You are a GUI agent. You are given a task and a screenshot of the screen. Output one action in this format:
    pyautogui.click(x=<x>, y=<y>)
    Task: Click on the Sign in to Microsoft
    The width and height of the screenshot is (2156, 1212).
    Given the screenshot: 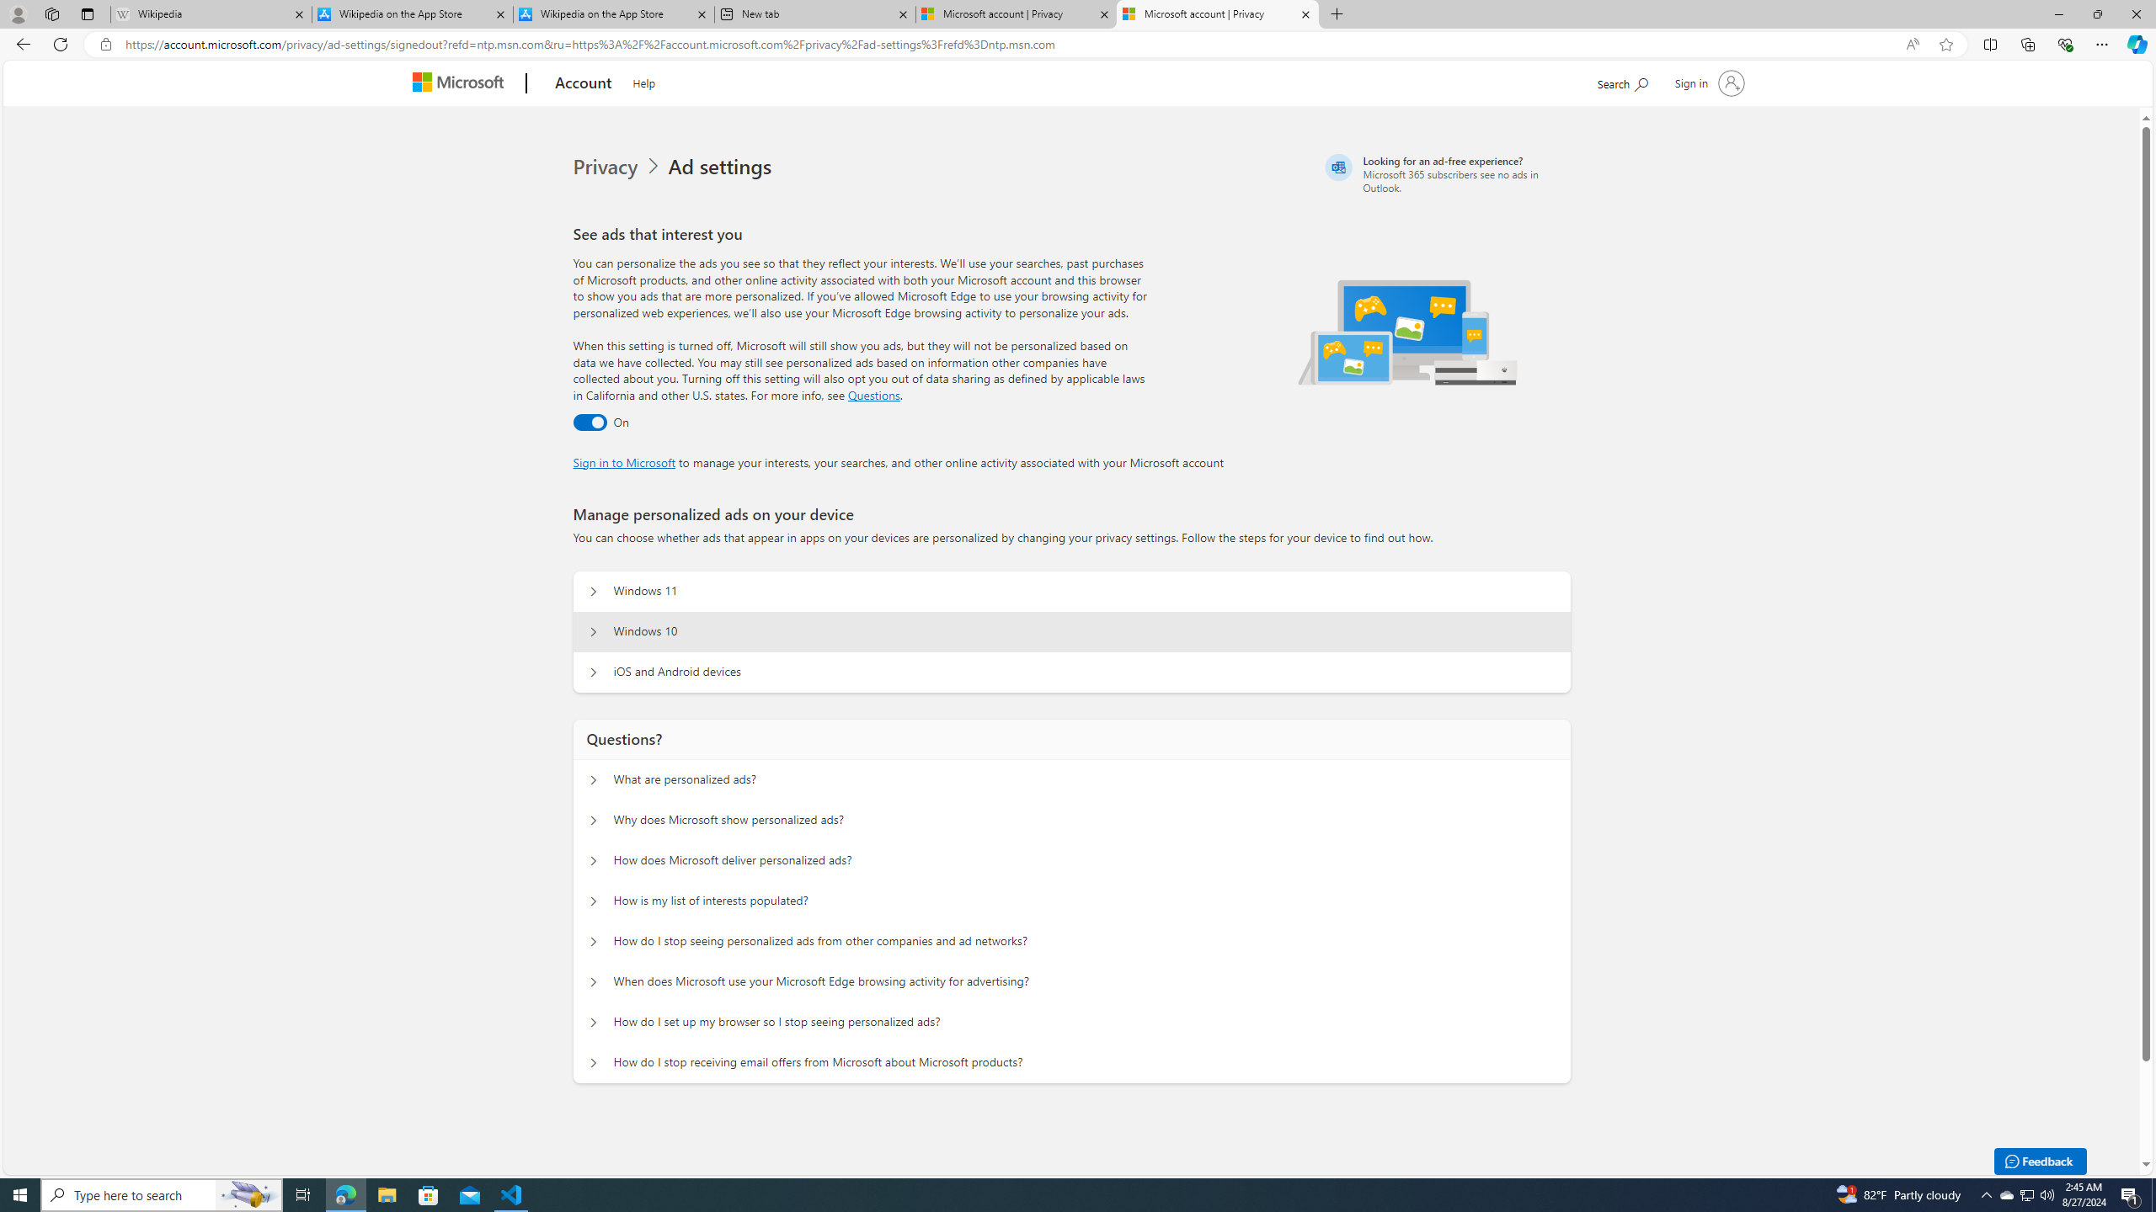 What is the action you would take?
    pyautogui.click(x=625, y=461)
    